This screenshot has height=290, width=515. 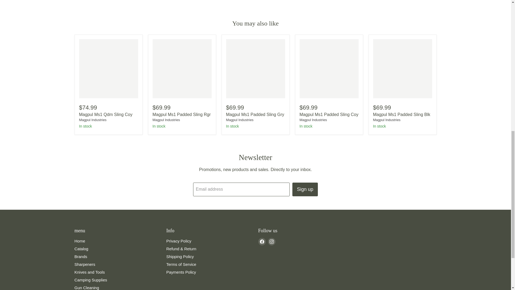 What do you see at coordinates (262, 241) in the screenshot?
I see `Facebook` at bounding box center [262, 241].